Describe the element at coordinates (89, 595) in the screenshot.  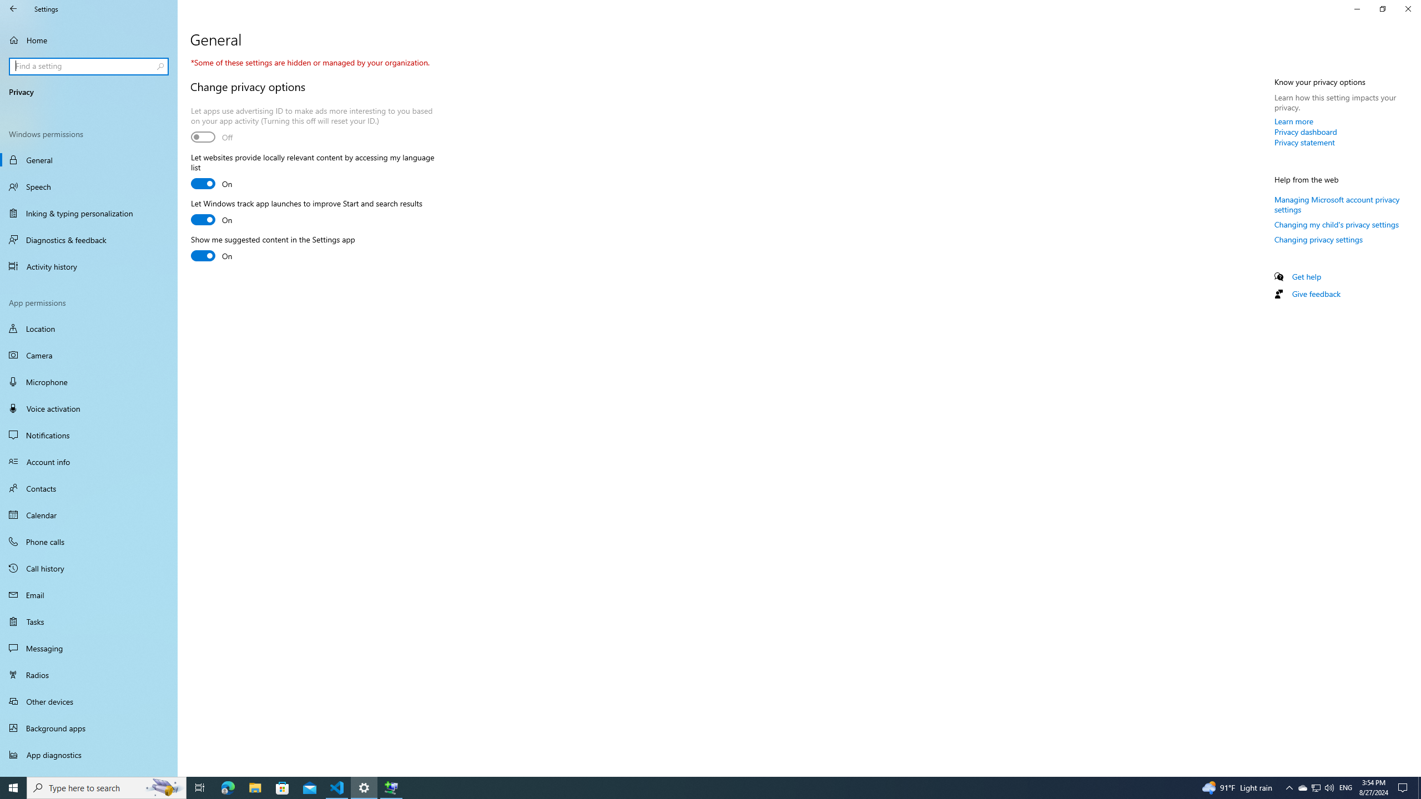
I see `Email` at that location.